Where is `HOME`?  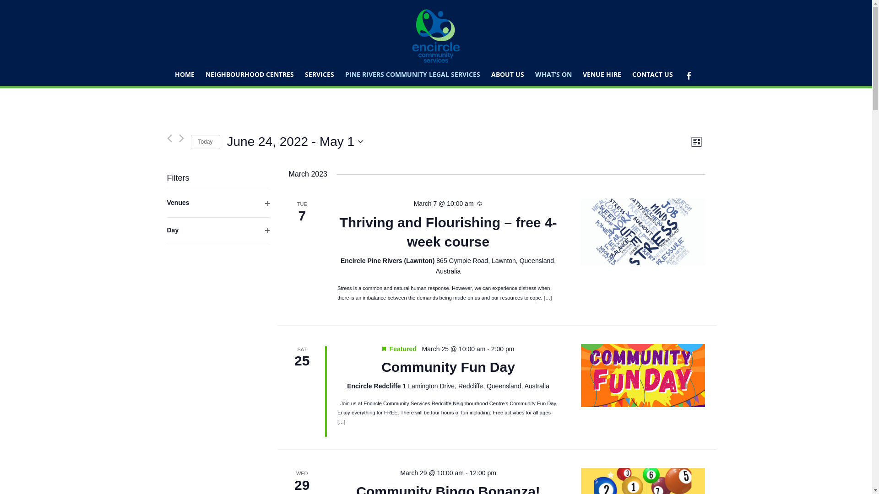
HOME is located at coordinates (185, 75).